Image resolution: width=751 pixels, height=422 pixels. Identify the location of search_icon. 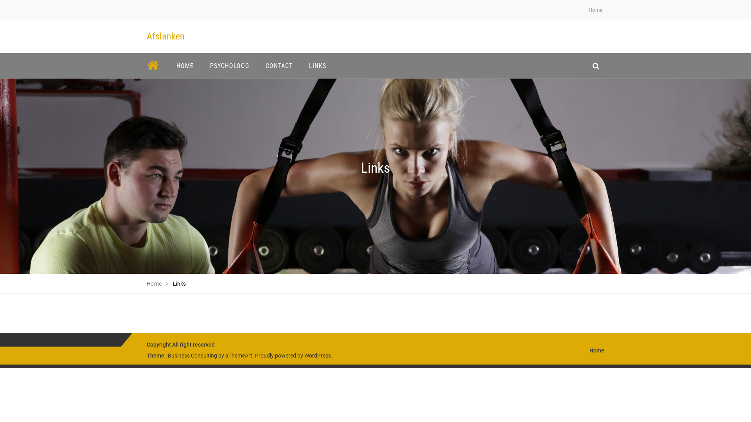
(596, 66).